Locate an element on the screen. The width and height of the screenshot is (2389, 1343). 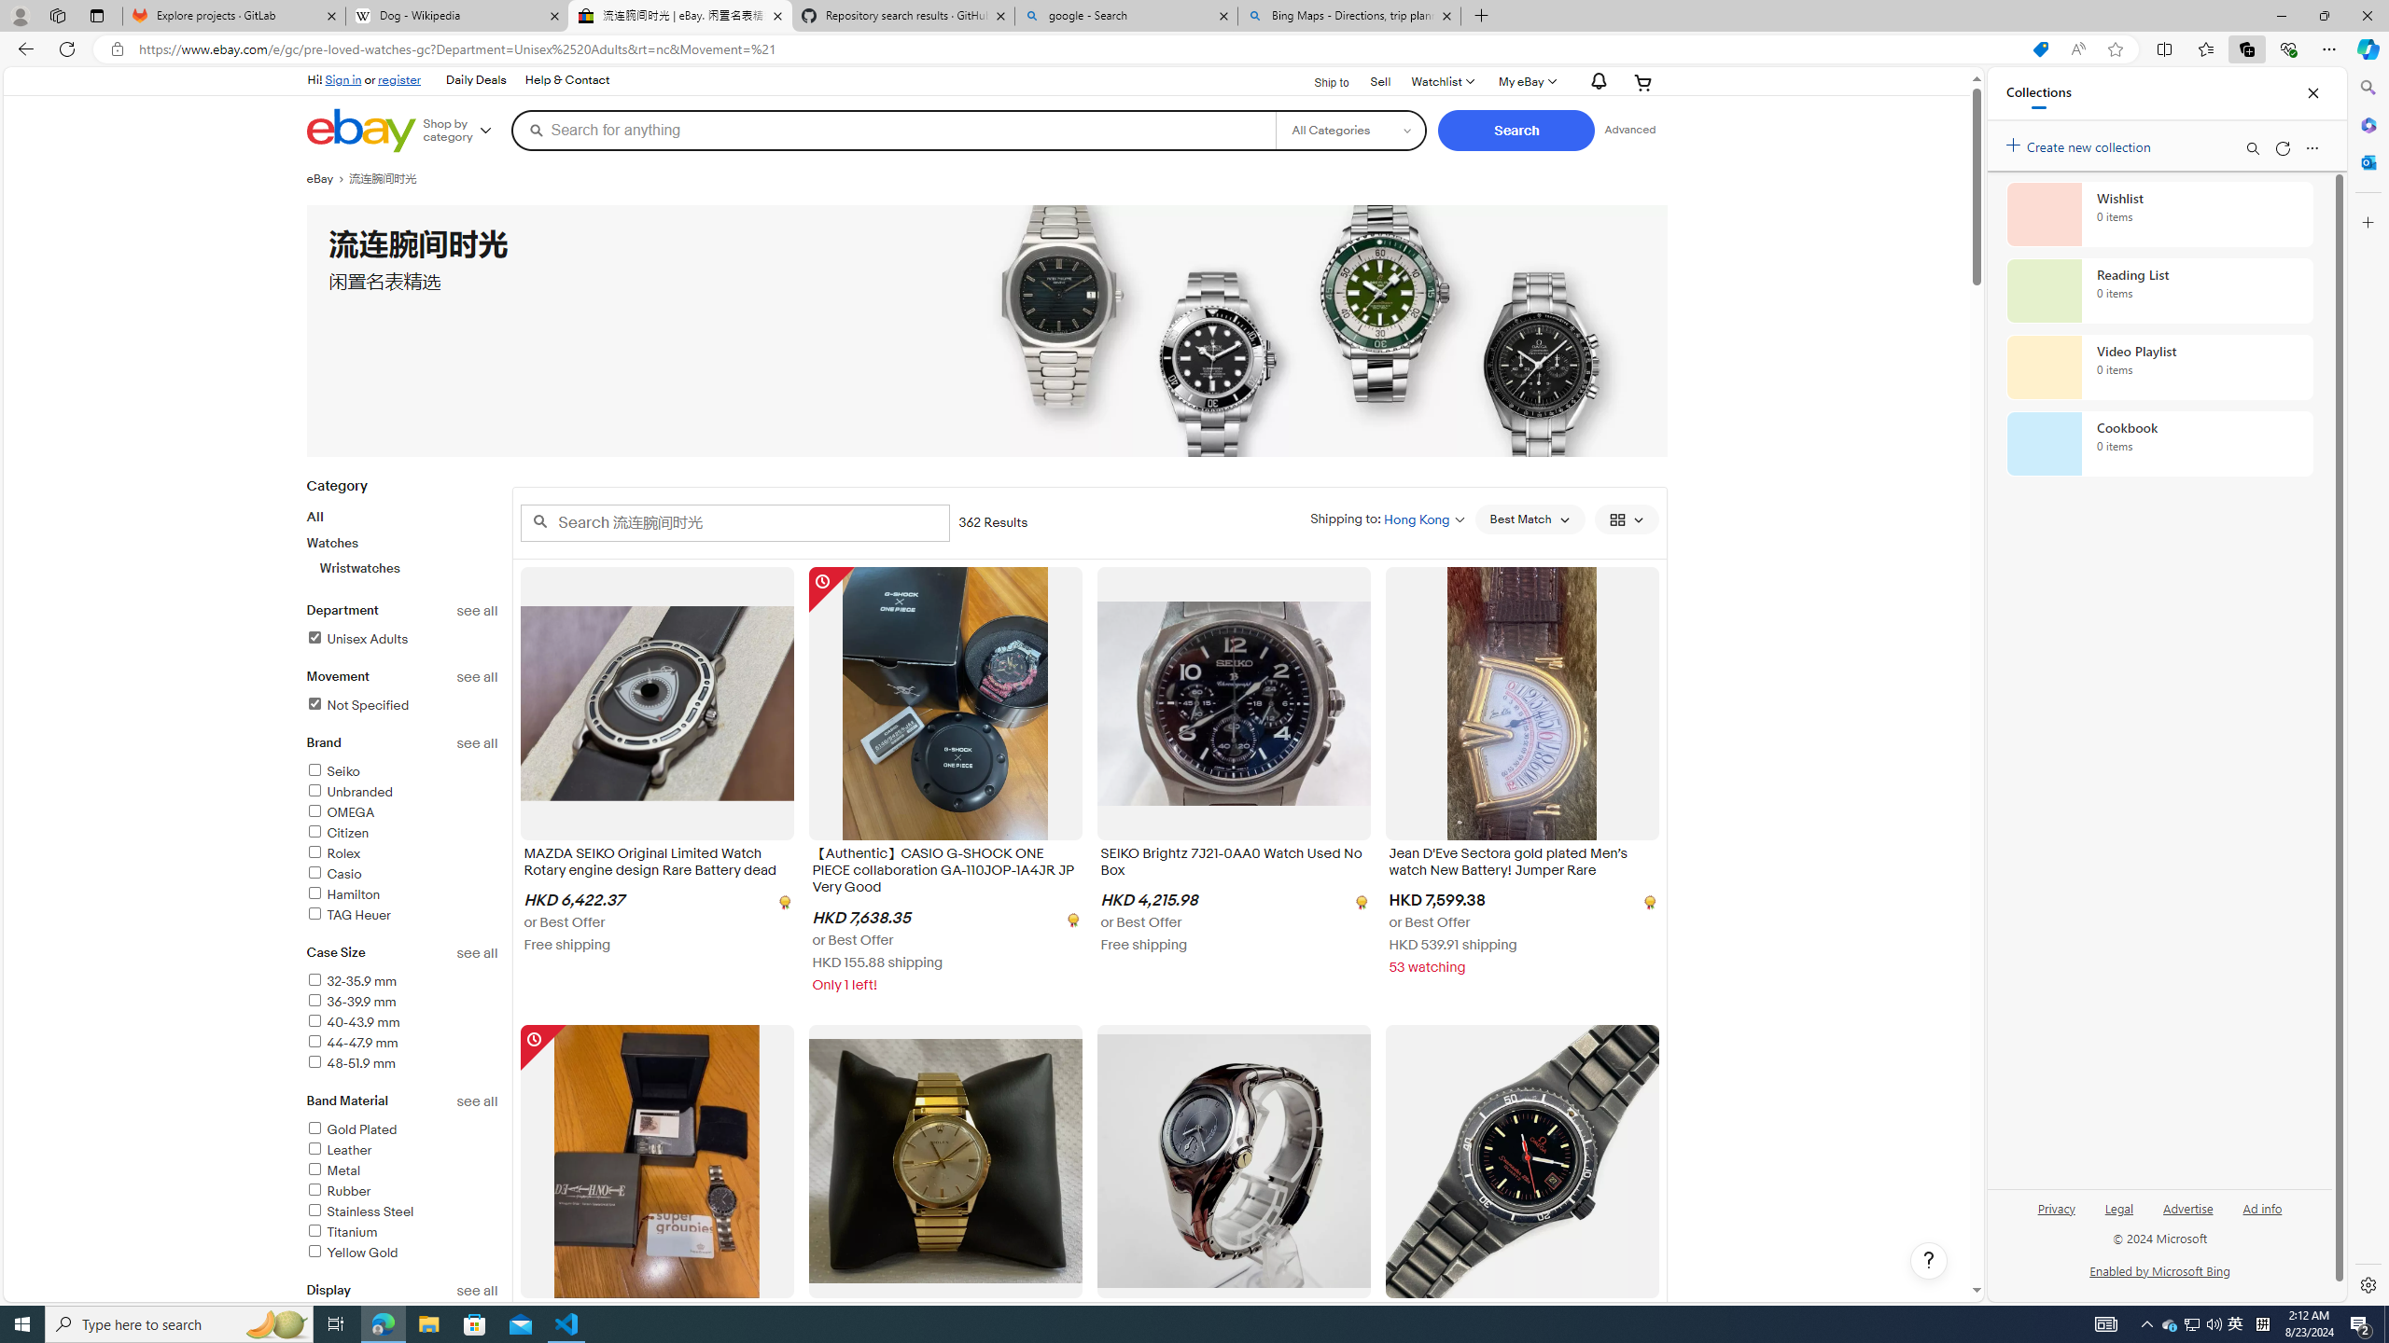
Rolex is located at coordinates (402, 854).